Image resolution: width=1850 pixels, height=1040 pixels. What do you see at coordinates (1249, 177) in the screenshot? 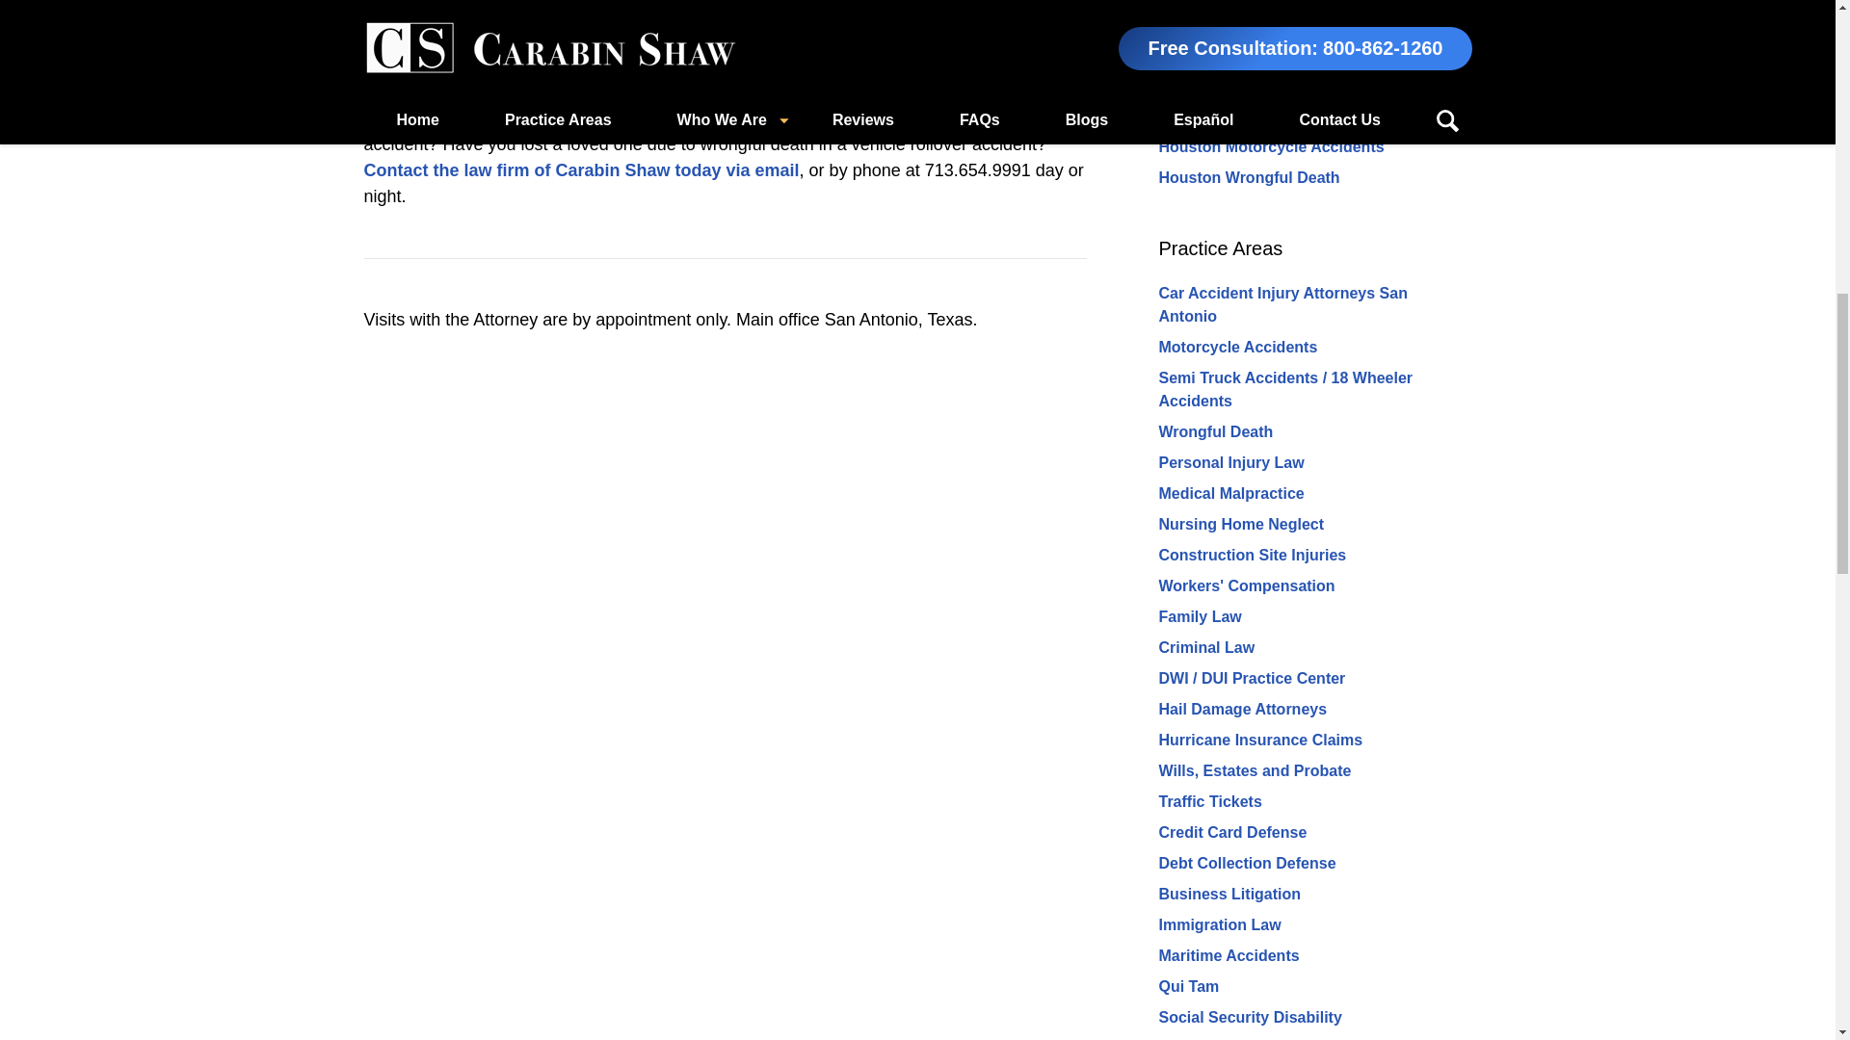
I see `Houston Wrongful Death` at bounding box center [1249, 177].